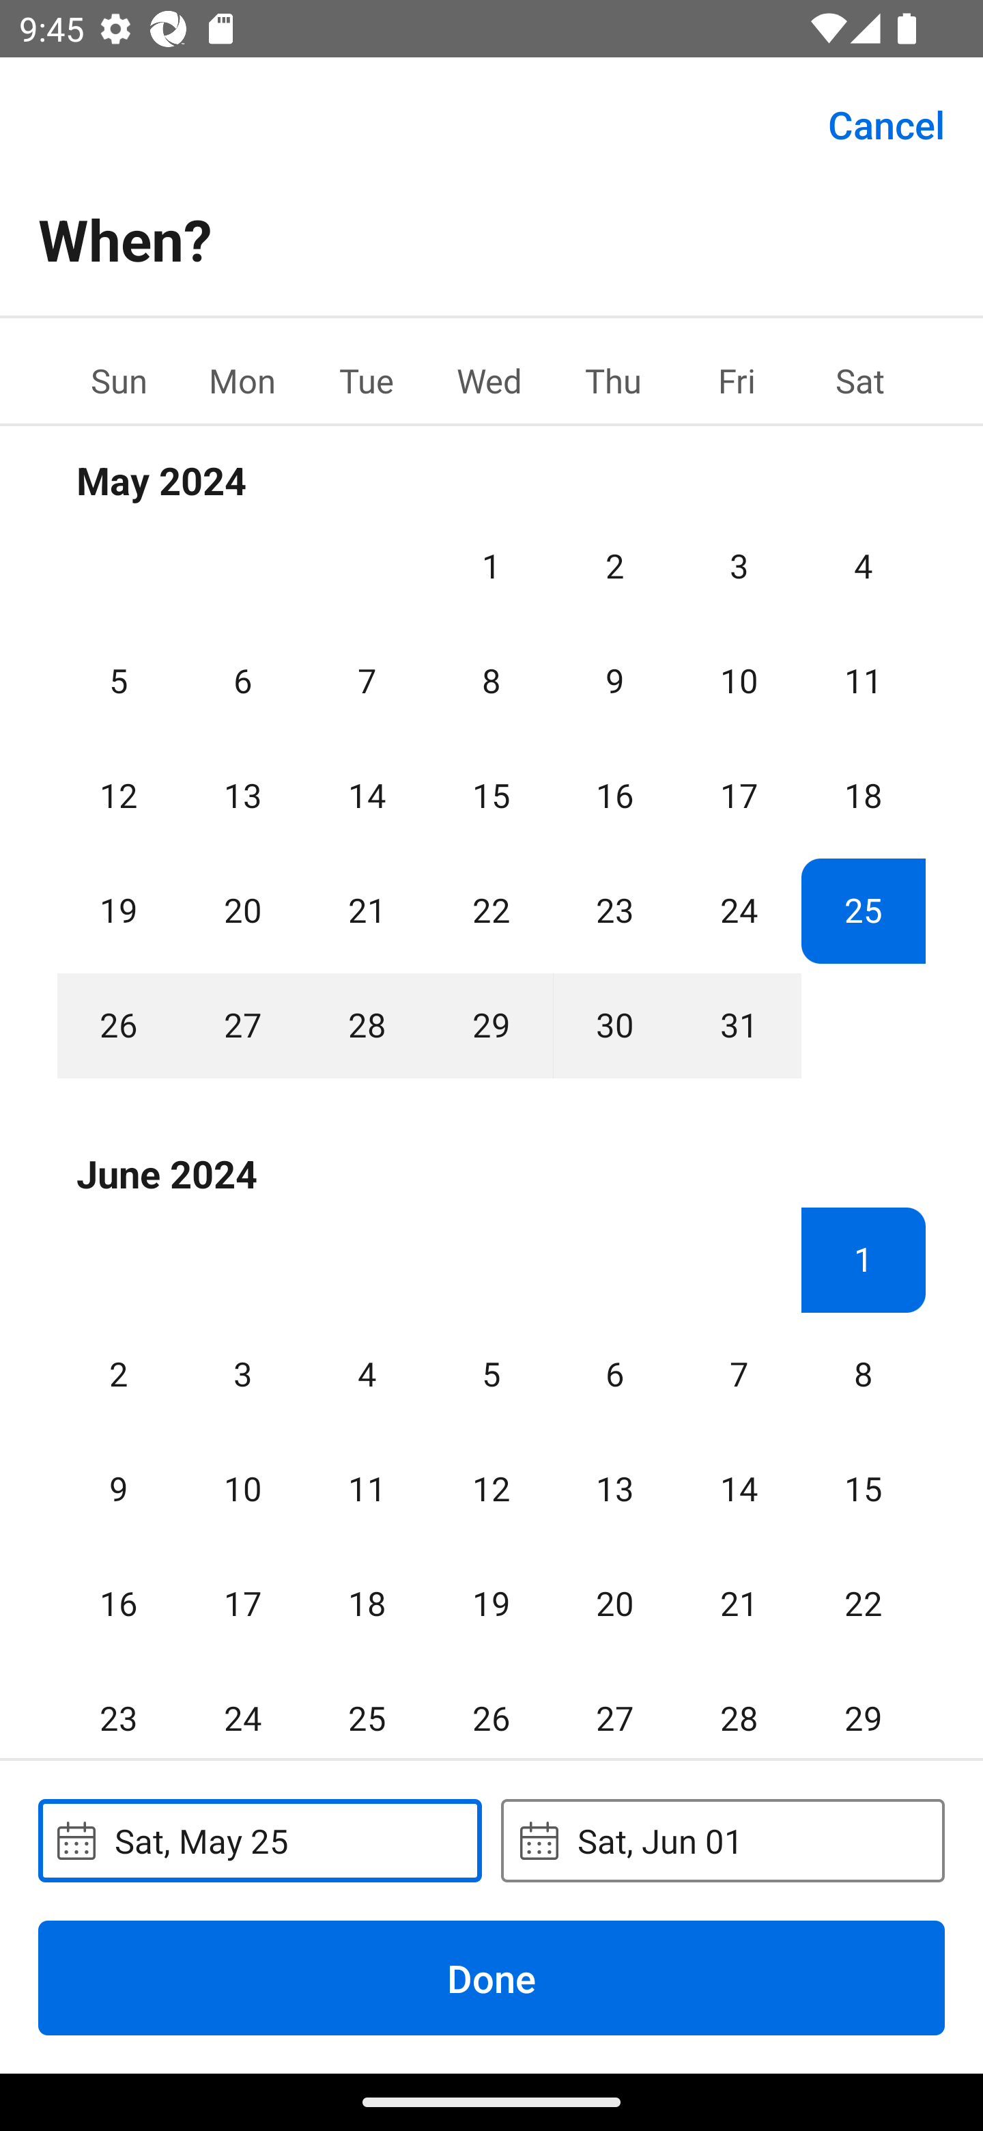 The image size is (983, 2131). What do you see at coordinates (722, 1840) in the screenshot?
I see `Sat, Jun 01` at bounding box center [722, 1840].